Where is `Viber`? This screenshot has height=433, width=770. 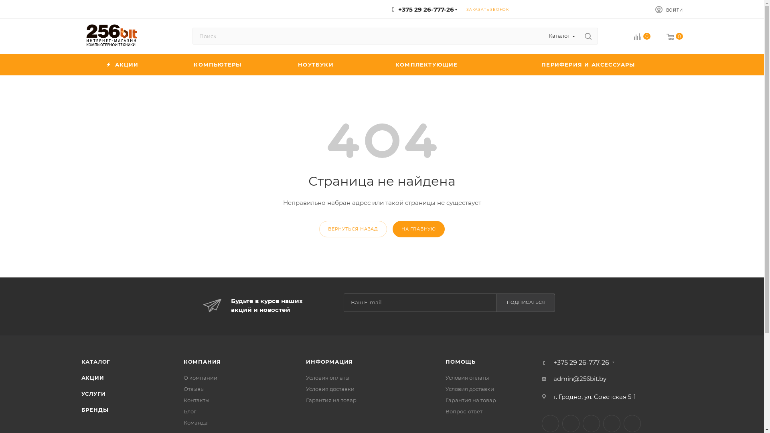 Viber is located at coordinates (632, 423).